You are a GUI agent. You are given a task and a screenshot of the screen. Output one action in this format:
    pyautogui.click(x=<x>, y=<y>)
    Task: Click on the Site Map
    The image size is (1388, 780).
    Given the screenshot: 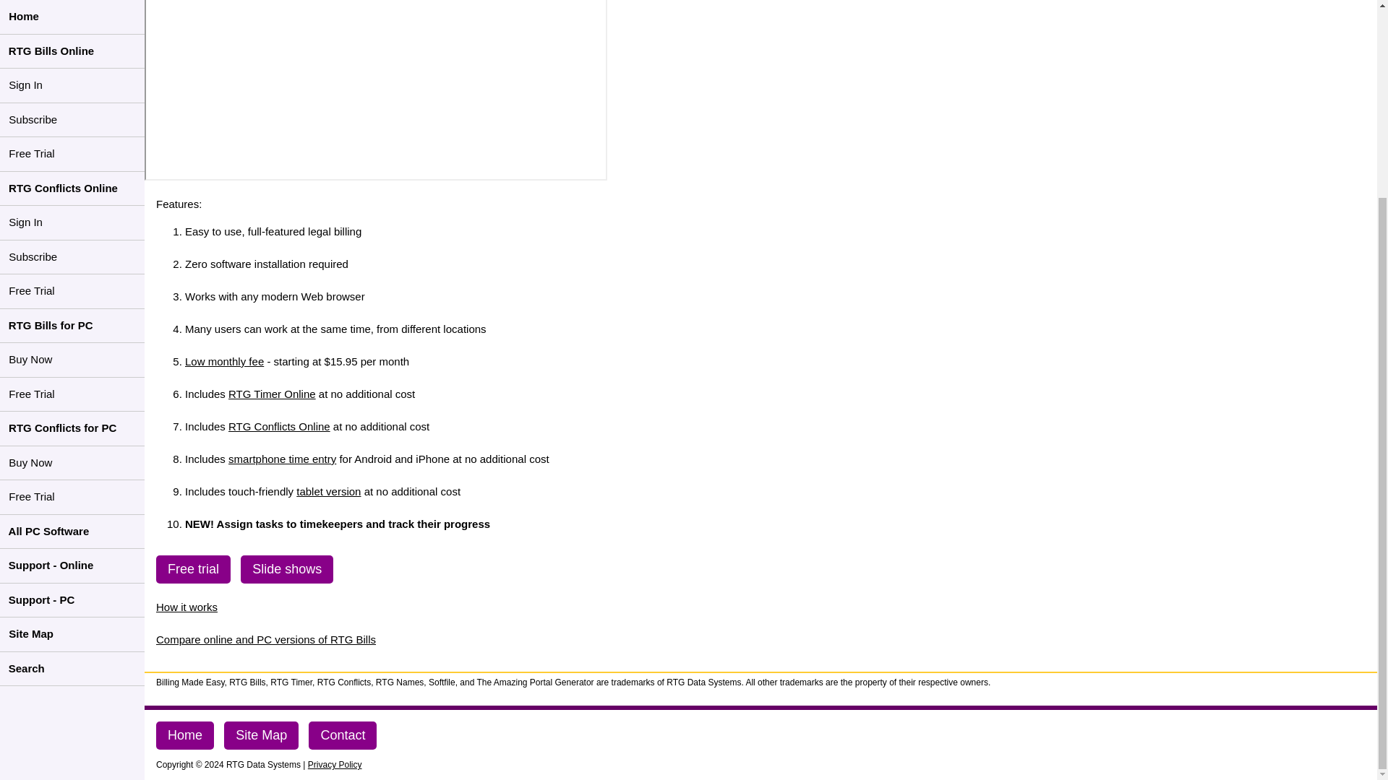 What is the action you would take?
    pyautogui.click(x=260, y=735)
    